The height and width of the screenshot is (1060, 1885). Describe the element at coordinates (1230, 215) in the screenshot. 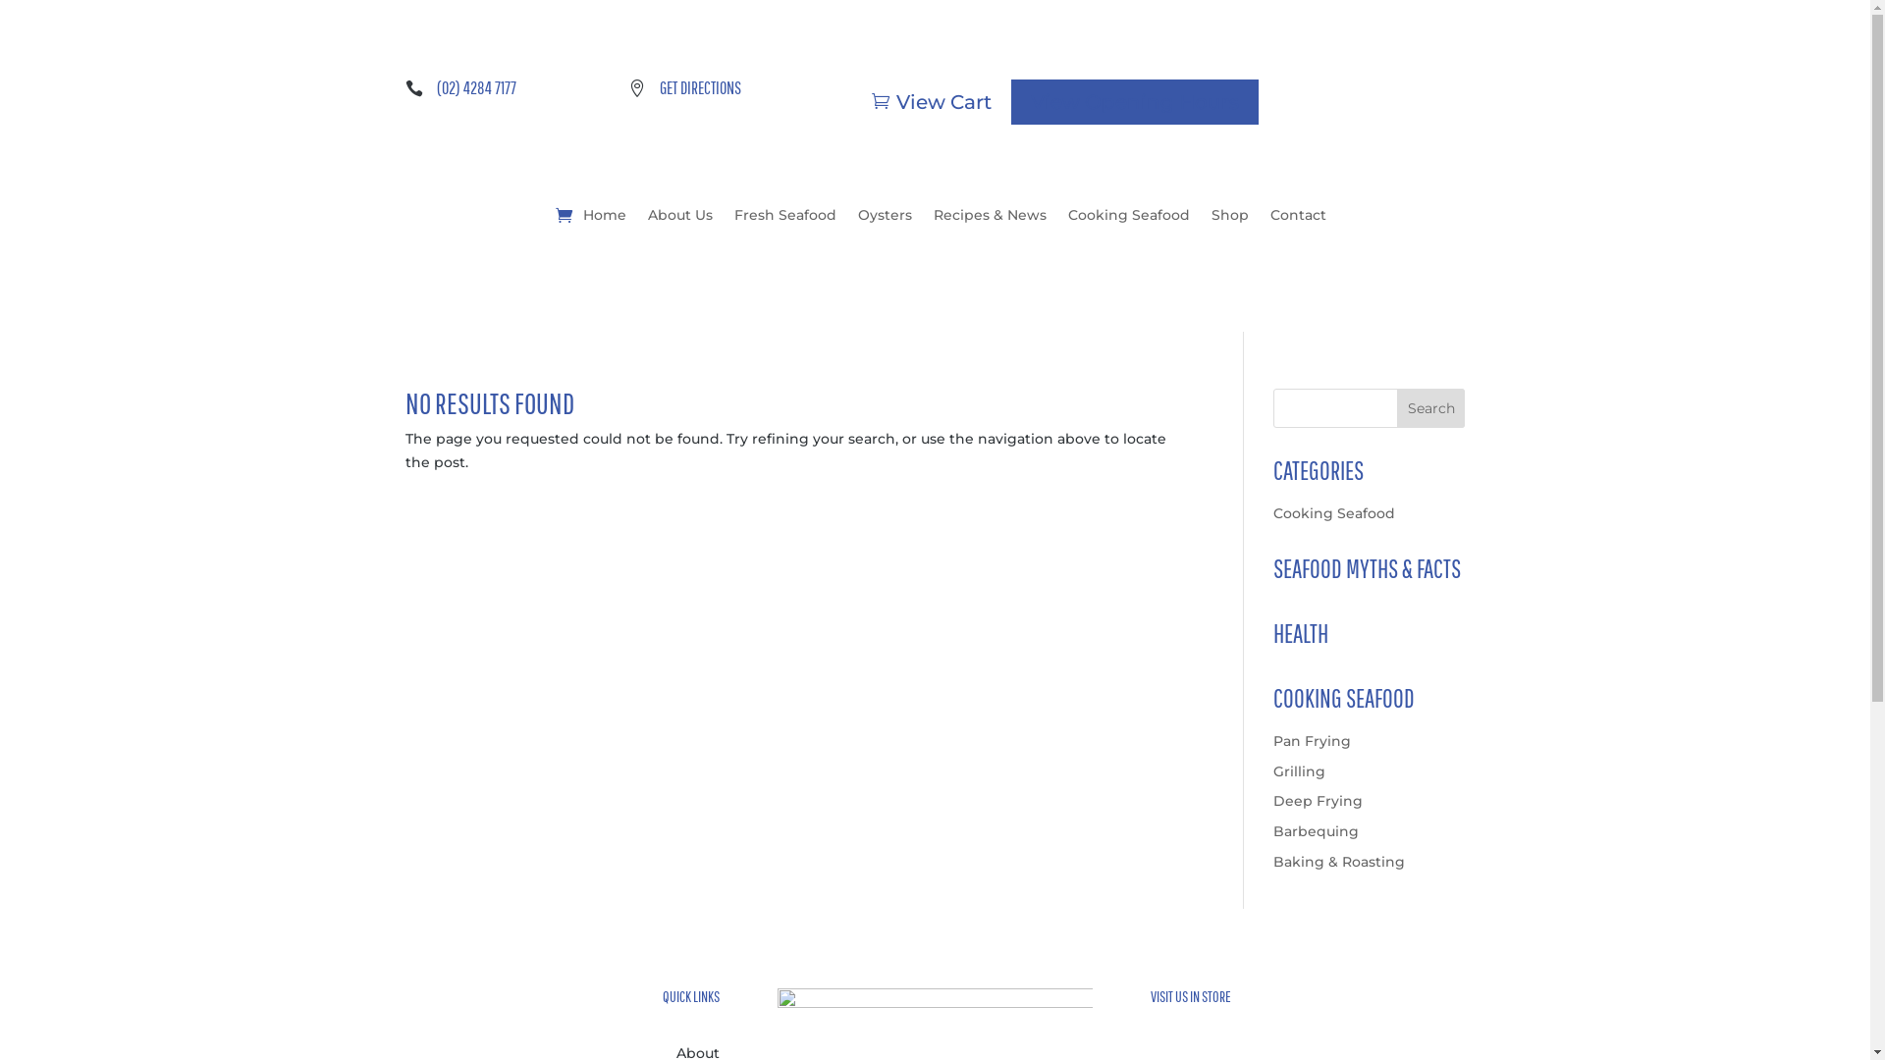

I see `Shop` at that location.